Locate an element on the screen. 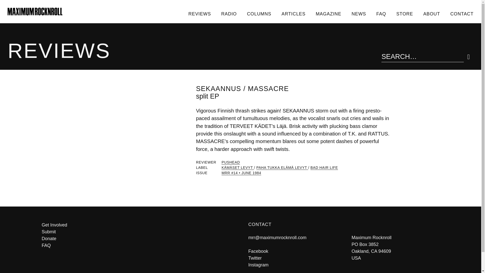  Twitter is located at coordinates (255, 258).